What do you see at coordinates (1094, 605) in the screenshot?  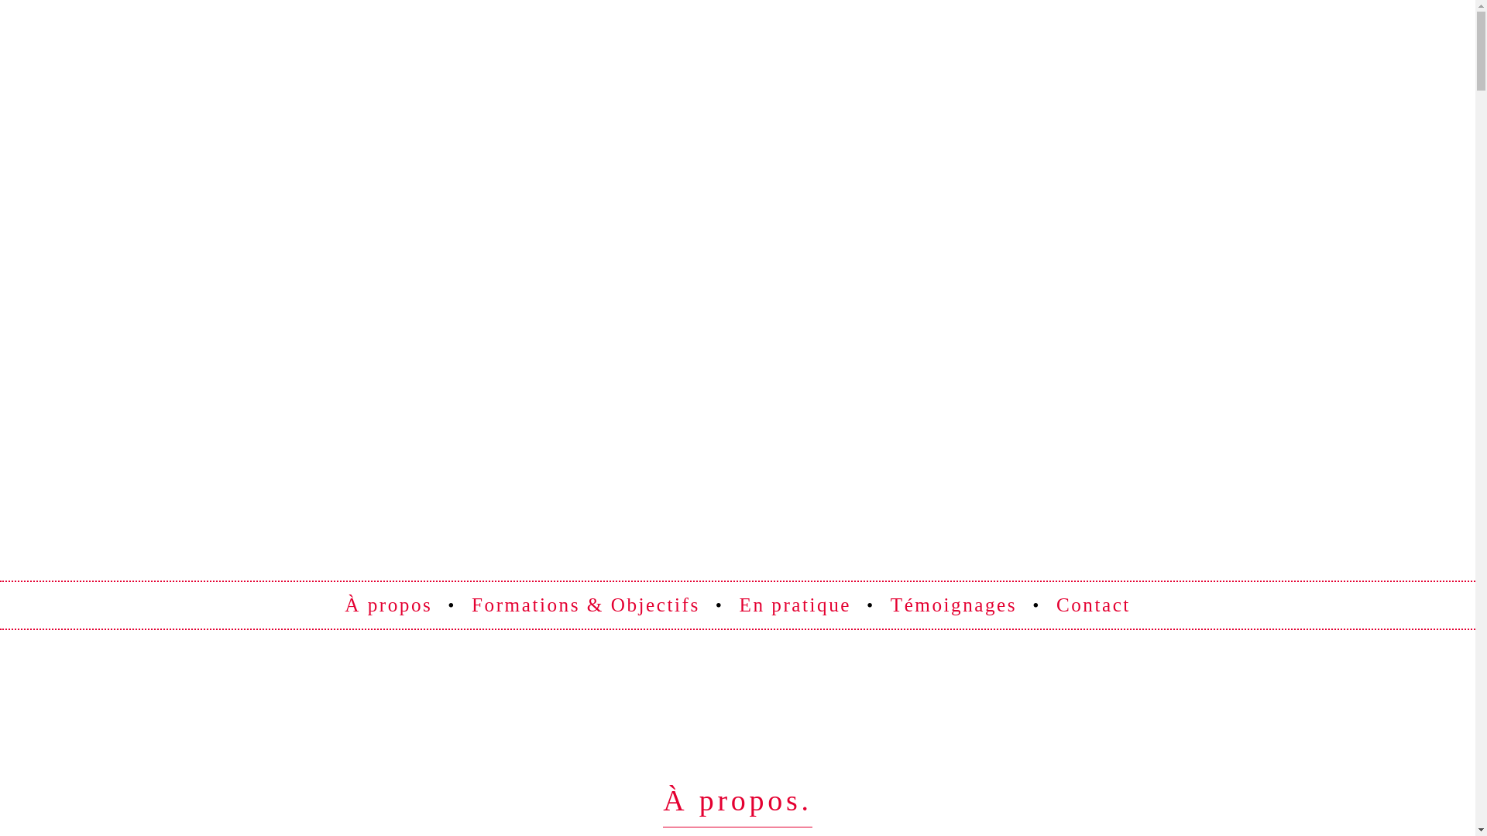 I see `Contact` at bounding box center [1094, 605].